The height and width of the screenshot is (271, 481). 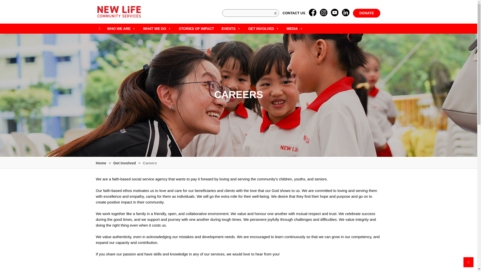 I want to click on Youtube, so click(x=335, y=13).